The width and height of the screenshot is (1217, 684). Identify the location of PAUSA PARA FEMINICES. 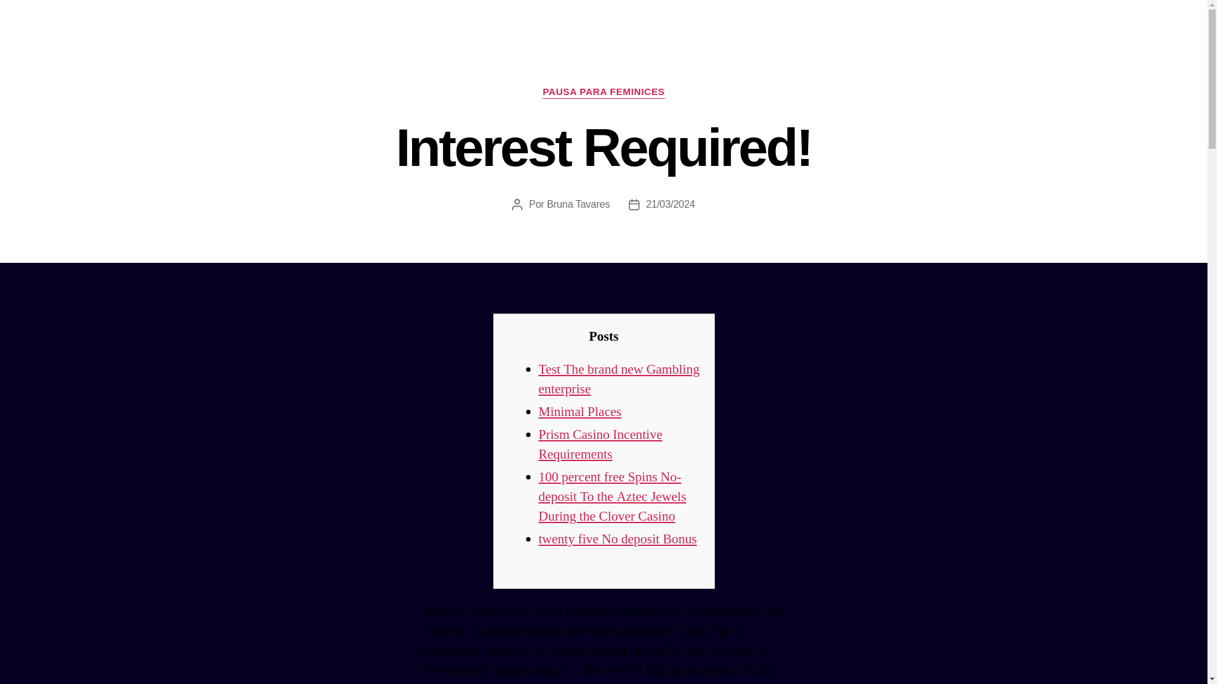
(603, 92).